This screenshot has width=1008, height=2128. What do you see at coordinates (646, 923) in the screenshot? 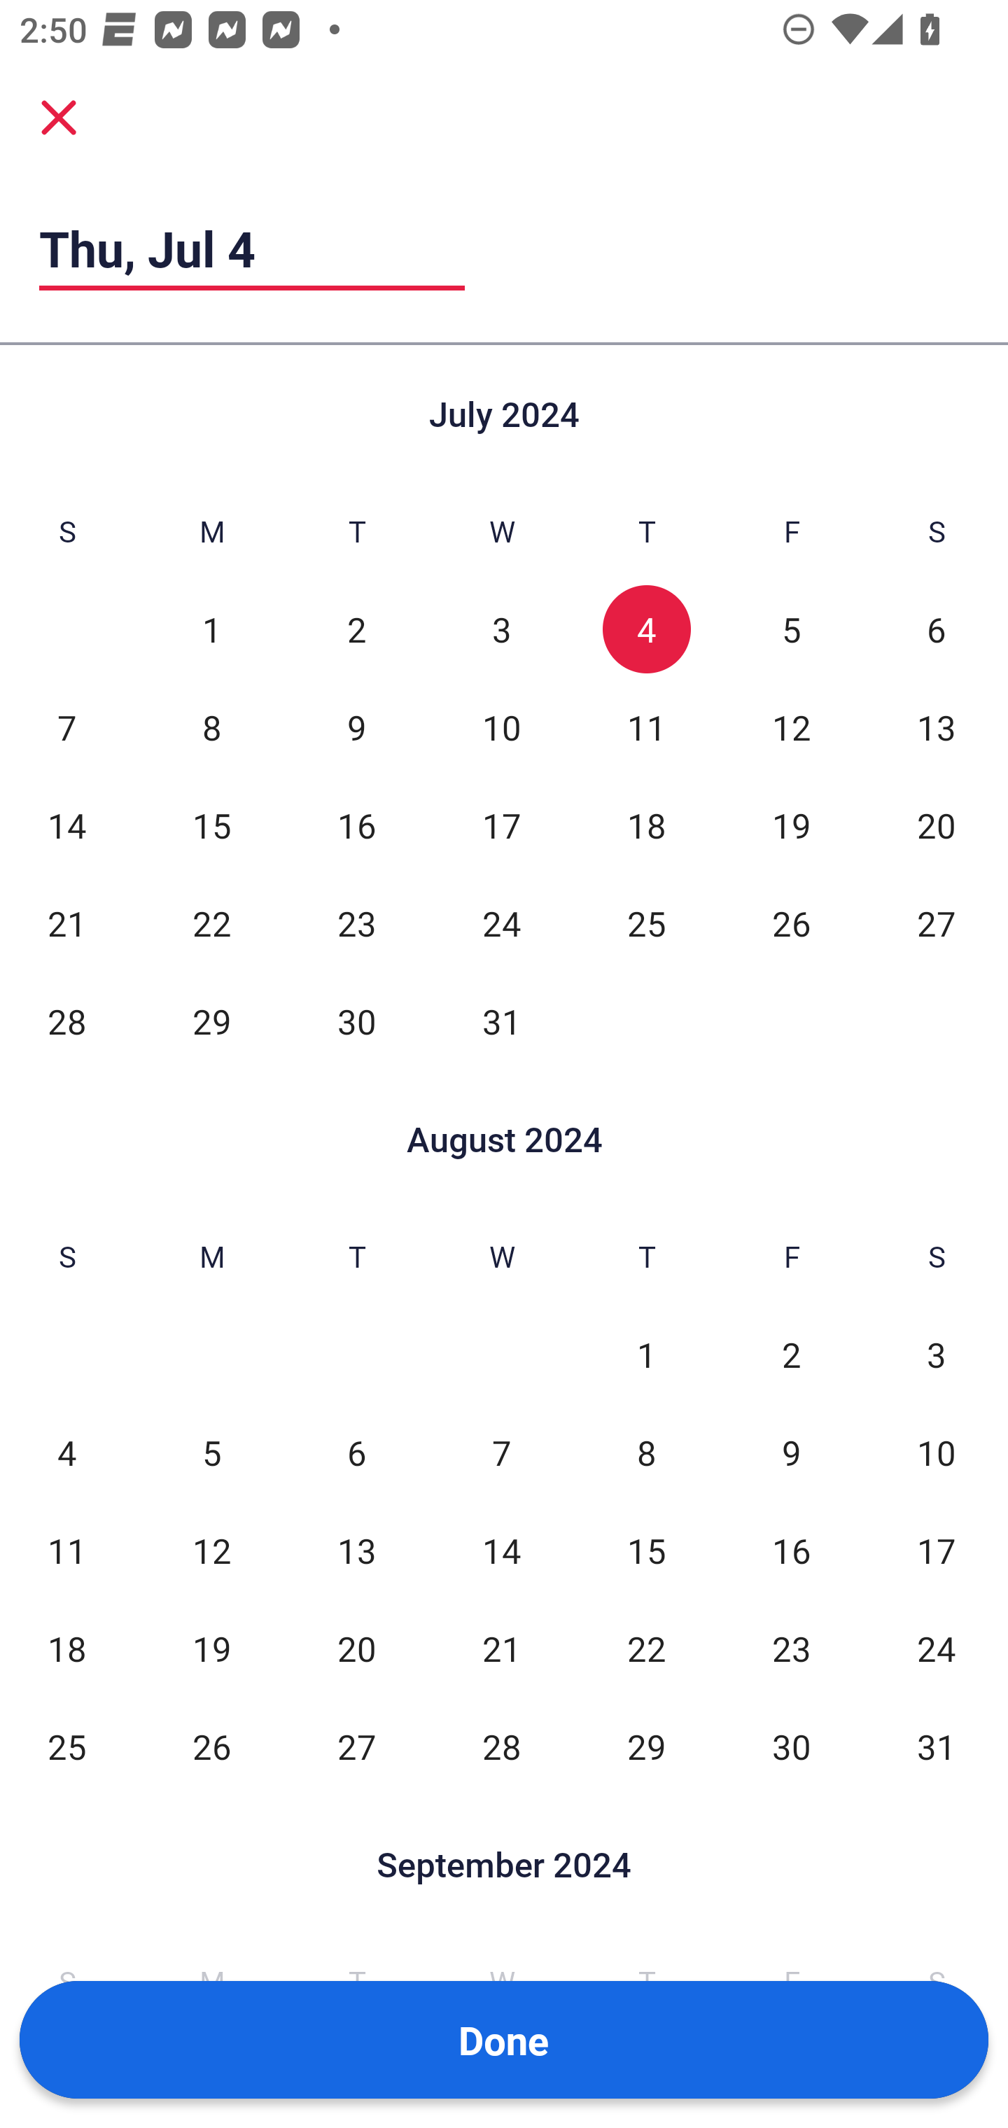
I see `25 Thu, Jul 25, Not Selected` at bounding box center [646, 923].